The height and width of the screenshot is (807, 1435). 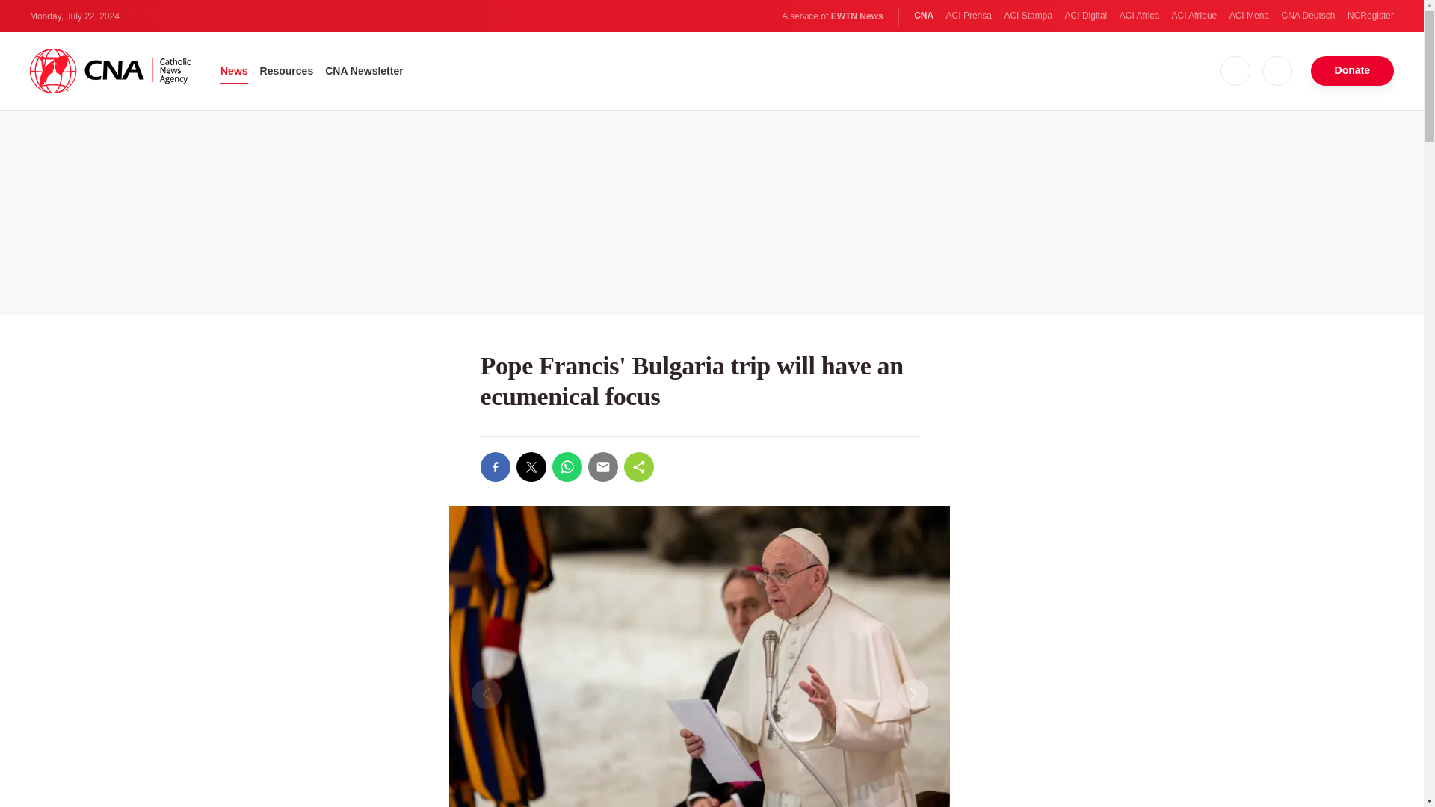 I want to click on EWTN News, so click(x=857, y=16).